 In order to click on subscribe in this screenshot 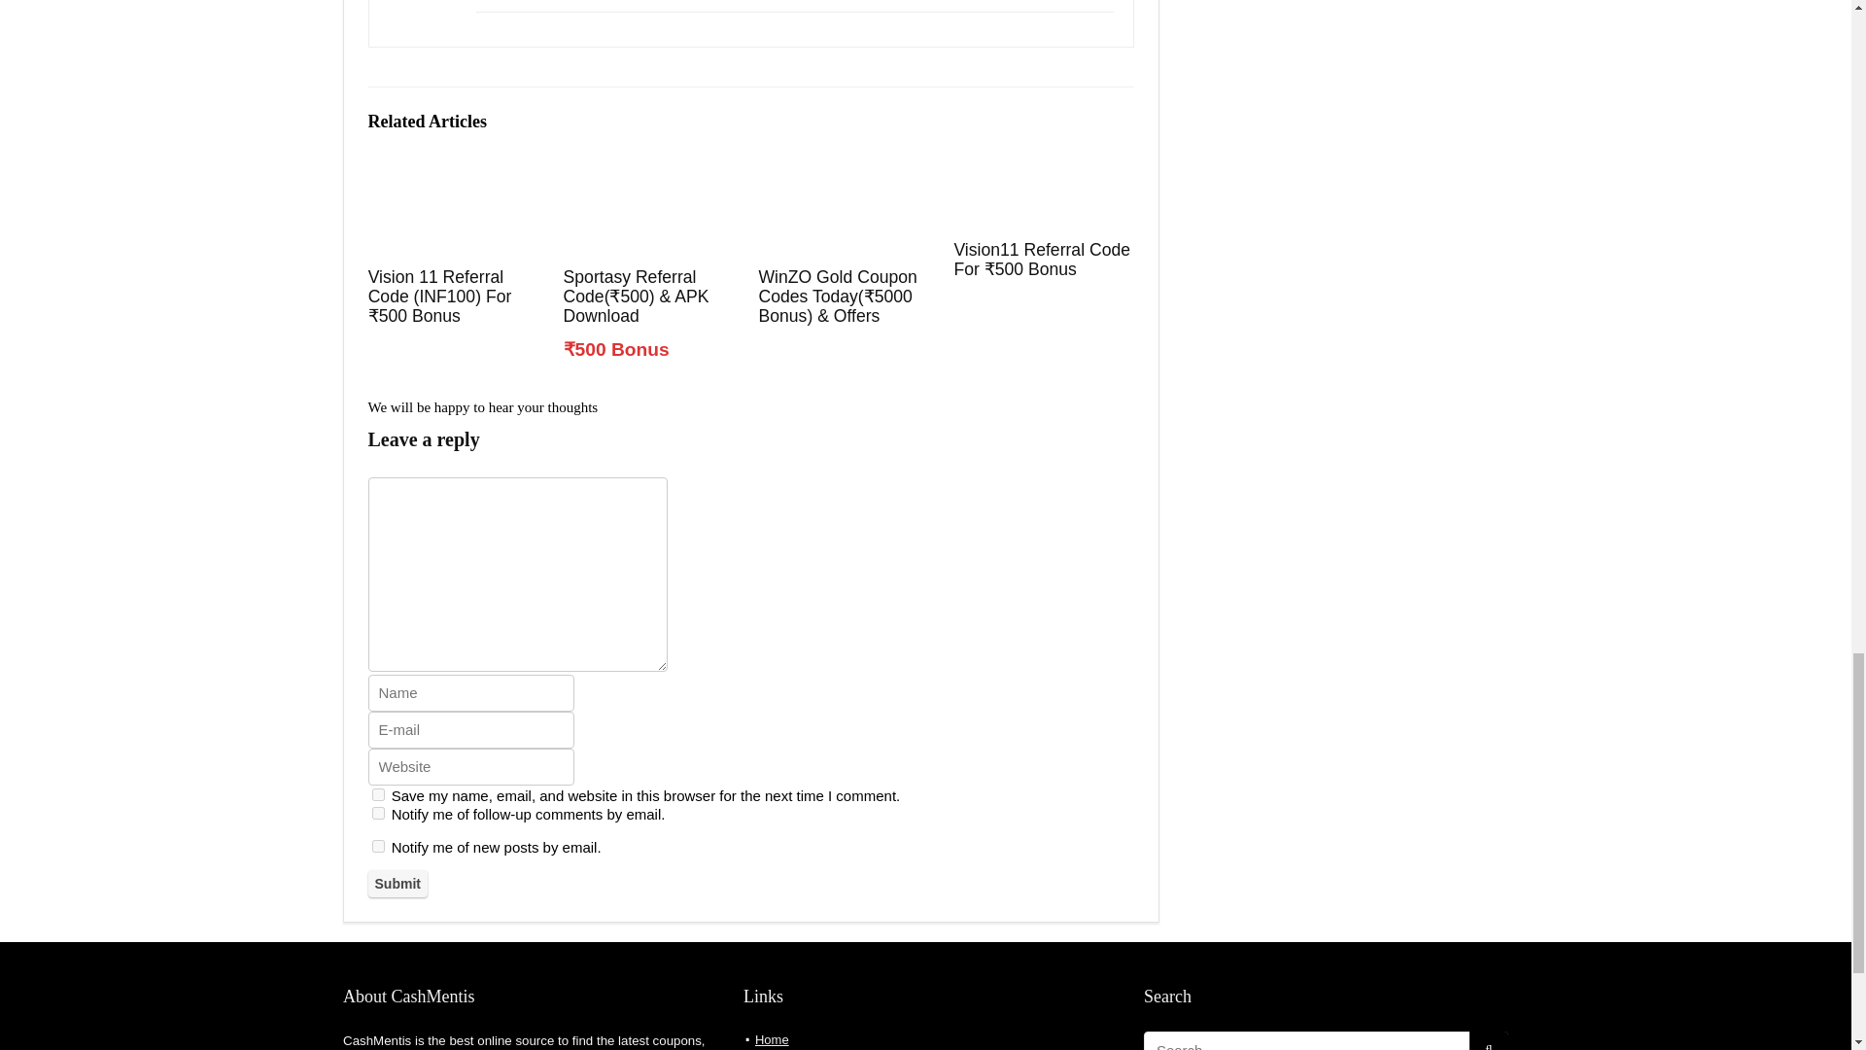, I will do `click(377, 813)`.